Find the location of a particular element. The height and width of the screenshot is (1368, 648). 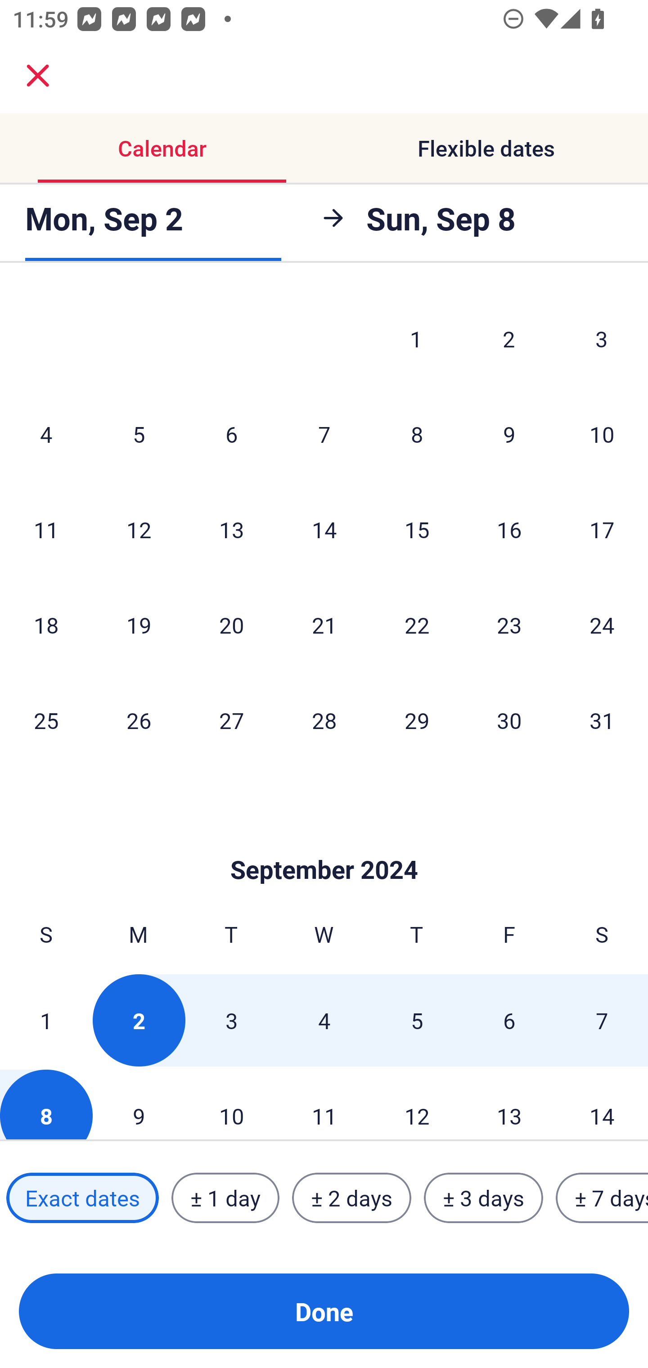

20 Tuesday, August 20, 2024 is located at coordinates (231, 624).